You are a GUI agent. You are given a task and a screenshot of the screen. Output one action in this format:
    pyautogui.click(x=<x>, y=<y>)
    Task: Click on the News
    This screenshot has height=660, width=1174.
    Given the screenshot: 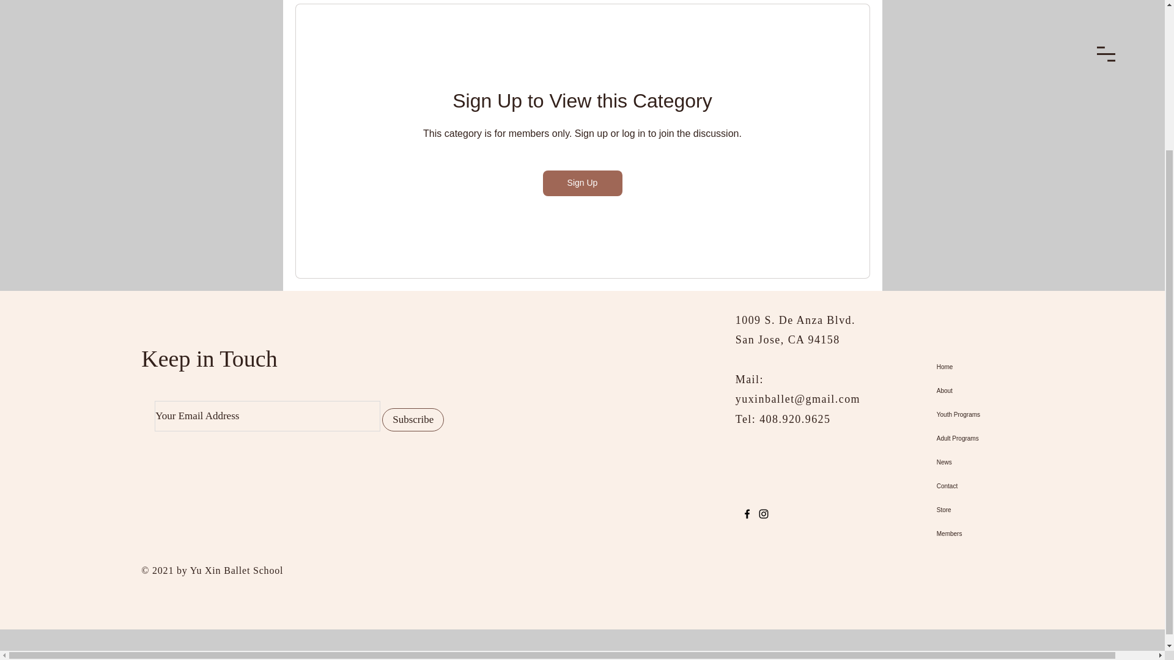 What is the action you would take?
    pyautogui.click(x=1000, y=462)
    